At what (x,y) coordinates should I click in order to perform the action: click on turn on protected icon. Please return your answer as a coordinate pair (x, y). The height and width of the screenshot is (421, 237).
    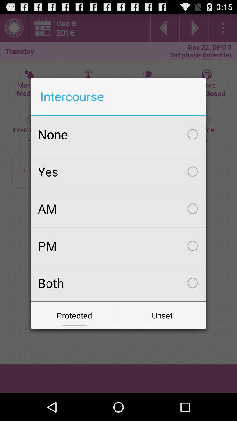
    Looking at the image, I should click on (75, 315).